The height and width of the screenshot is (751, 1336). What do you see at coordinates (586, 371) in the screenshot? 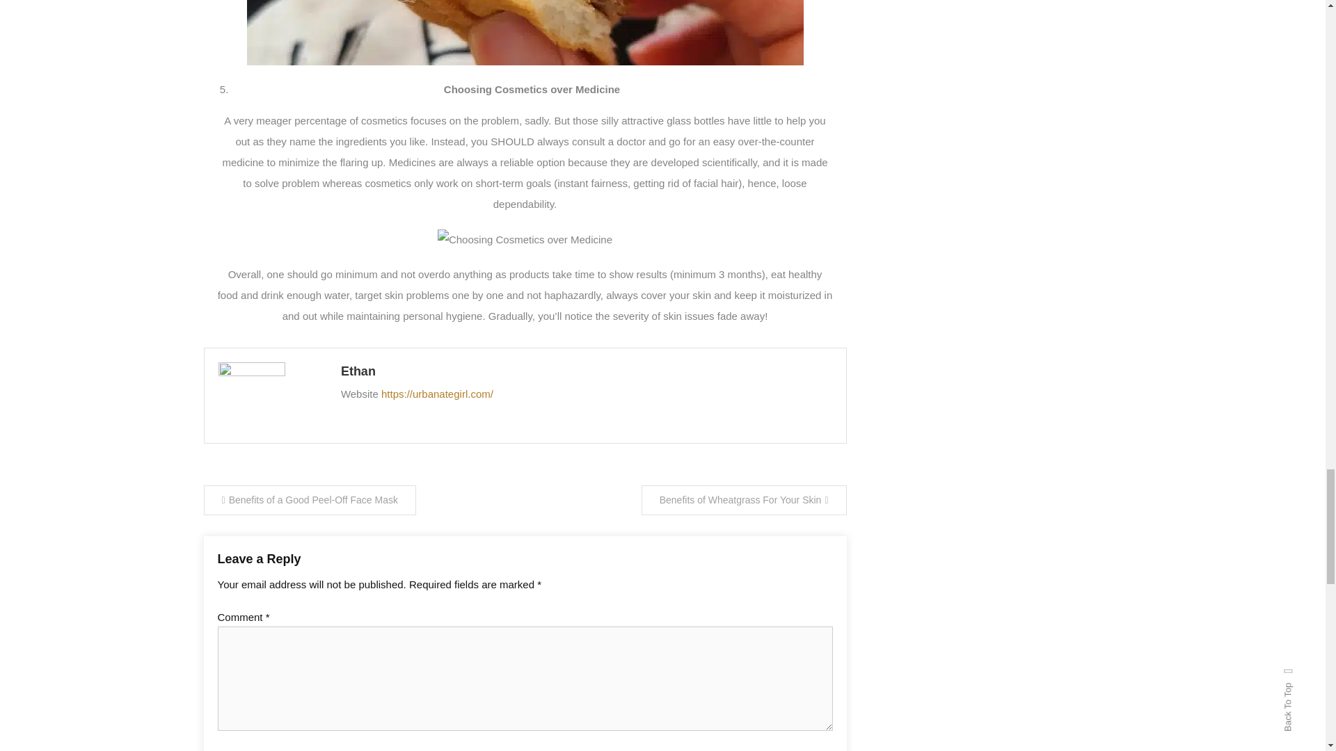
I see `Ethan` at bounding box center [586, 371].